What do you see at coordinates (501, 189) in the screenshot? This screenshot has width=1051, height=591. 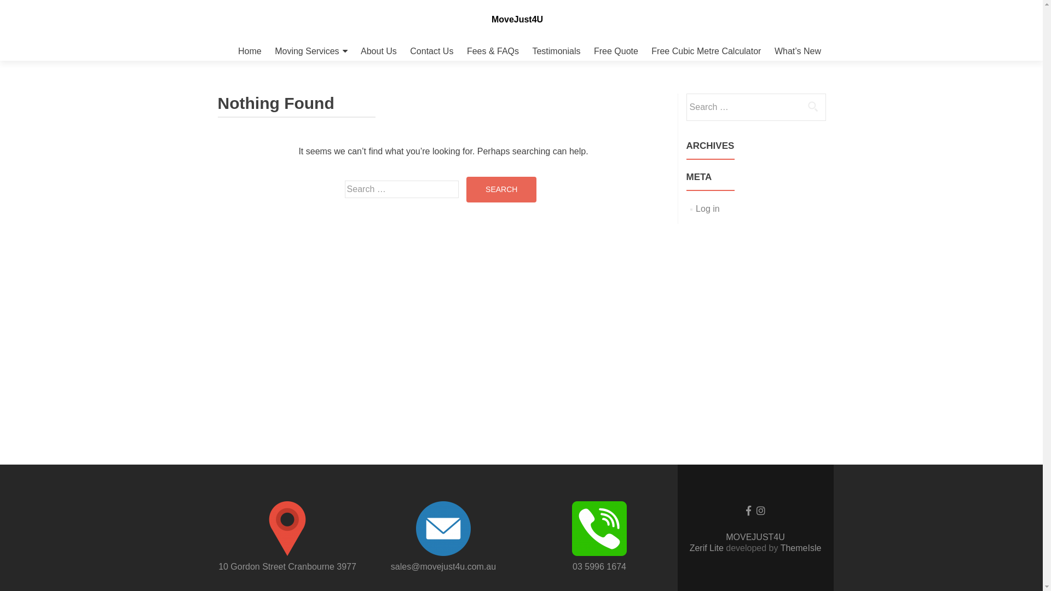 I see `Search` at bounding box center [501, 189].